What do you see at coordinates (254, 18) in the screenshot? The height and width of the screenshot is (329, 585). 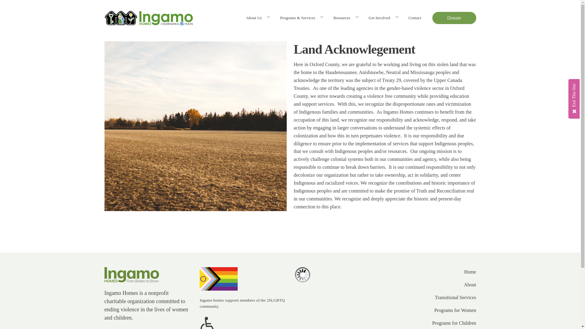 I see `About Us` at bounding box center [254, 18].